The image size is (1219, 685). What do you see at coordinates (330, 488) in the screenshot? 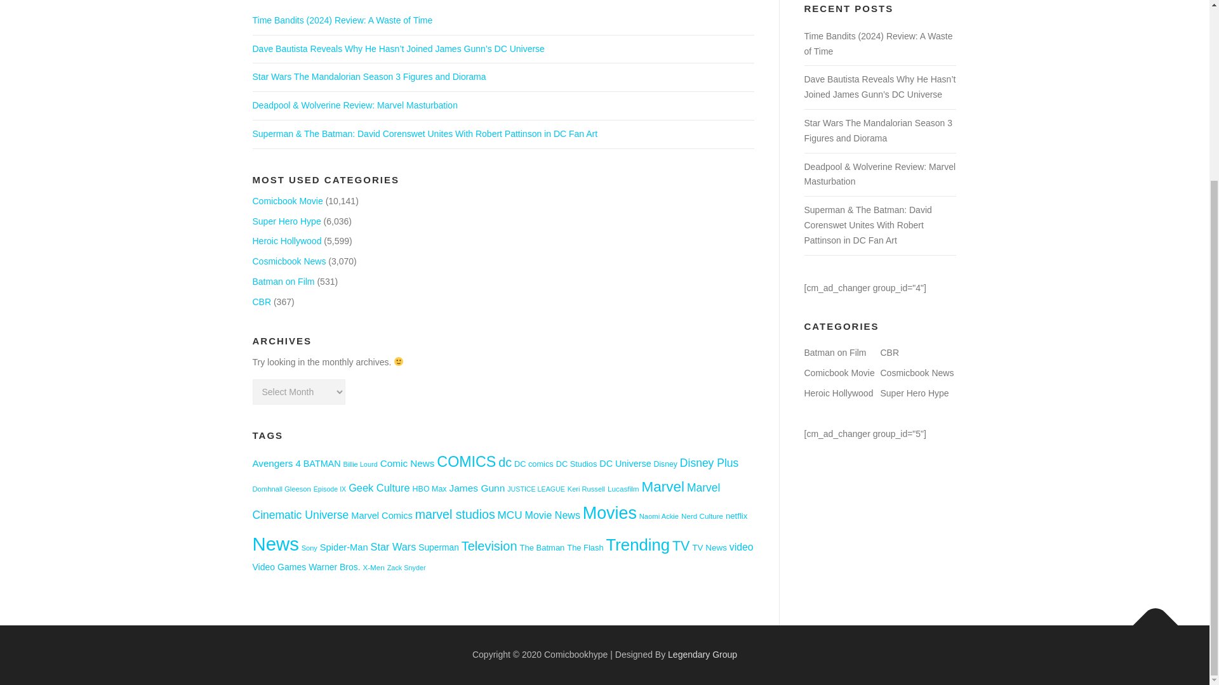
I see `Episode IX` at bounding box center [330, 488].